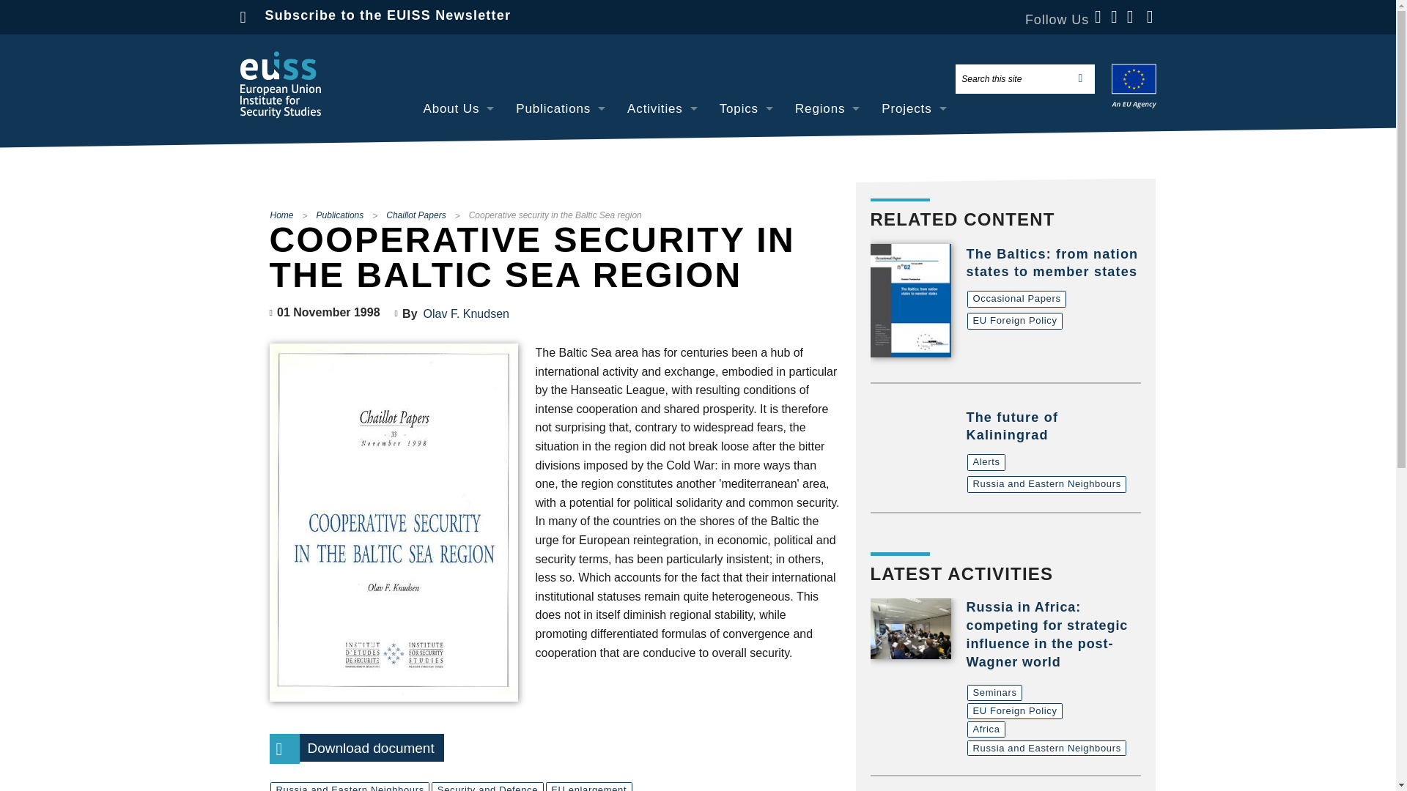  Describe the element at coordinates (746, 141) in the screenshot. I see `EU foreign policy` at that location.